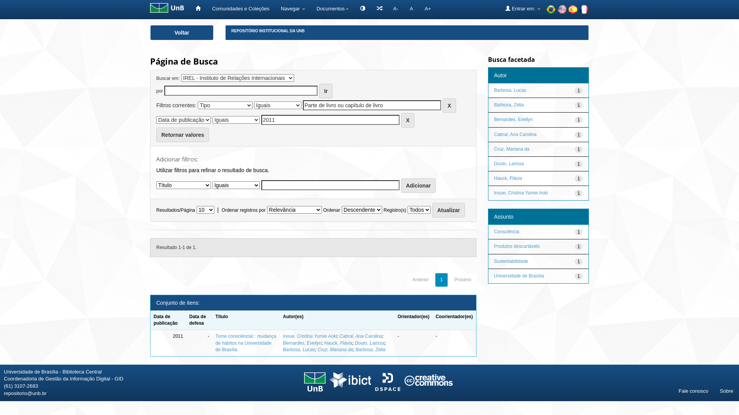 The width and height of the screenshot is (739, 415). I want to click on Retornar valores, so click(182, 135).